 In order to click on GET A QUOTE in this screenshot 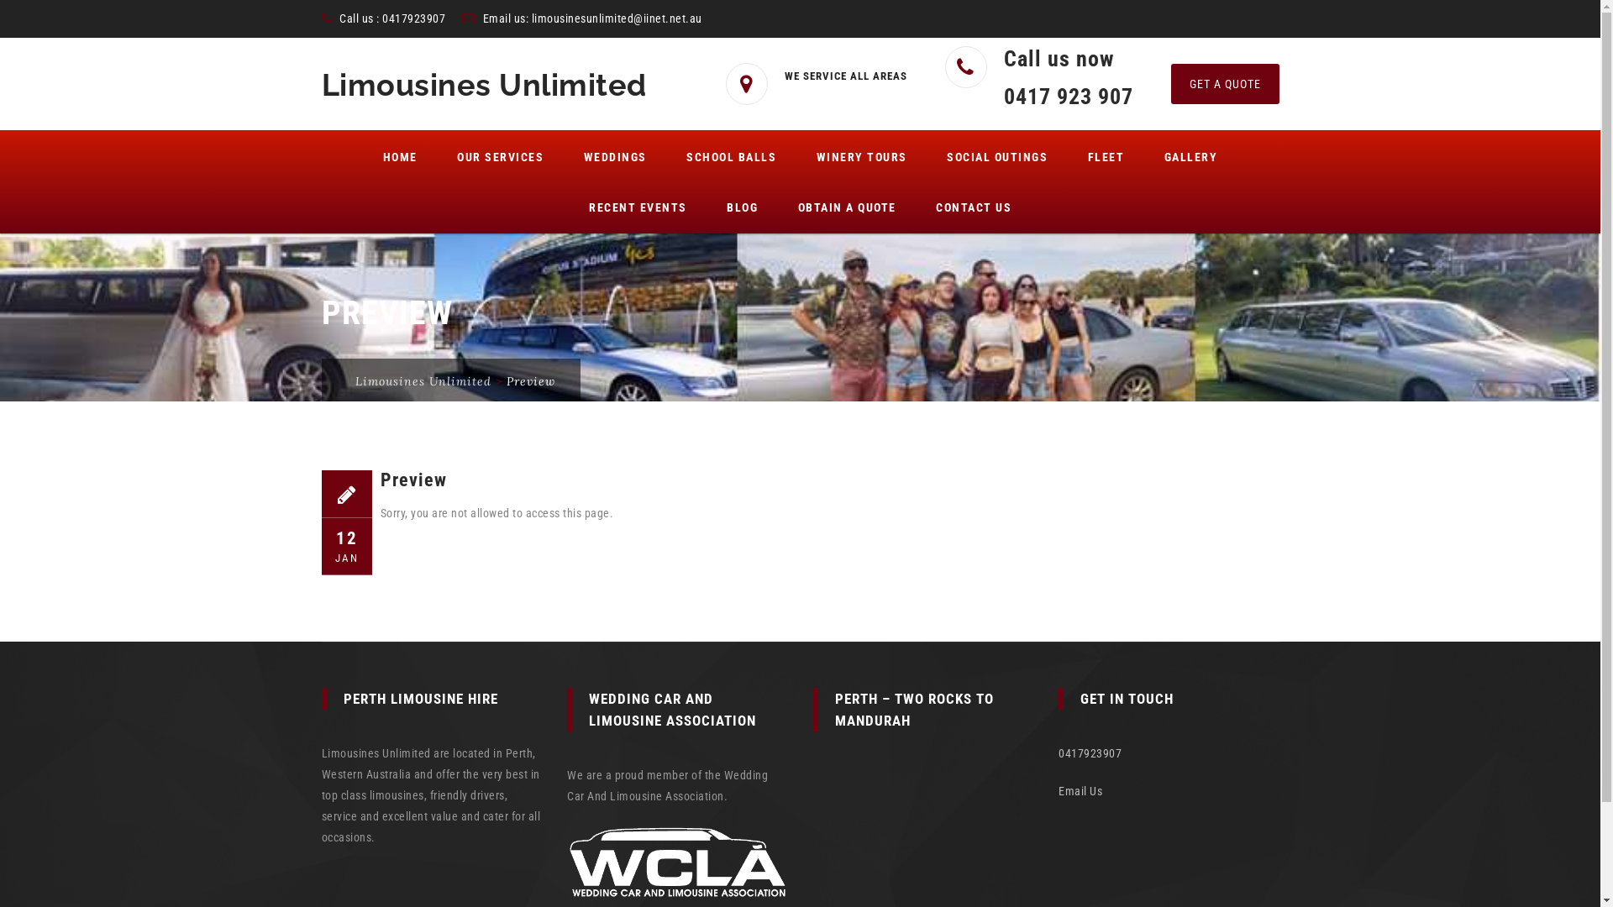, I will do `click(1225, 84)`.